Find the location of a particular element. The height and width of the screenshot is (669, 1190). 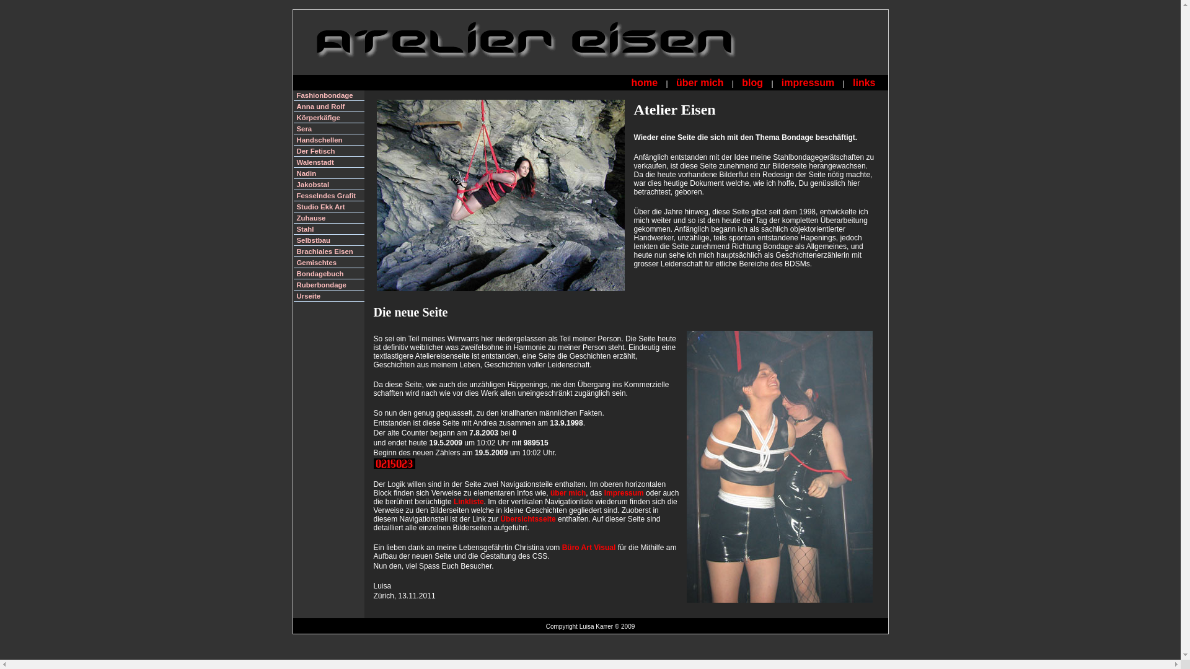

Sara in Walenstadt is located at coordinates (503, 202).